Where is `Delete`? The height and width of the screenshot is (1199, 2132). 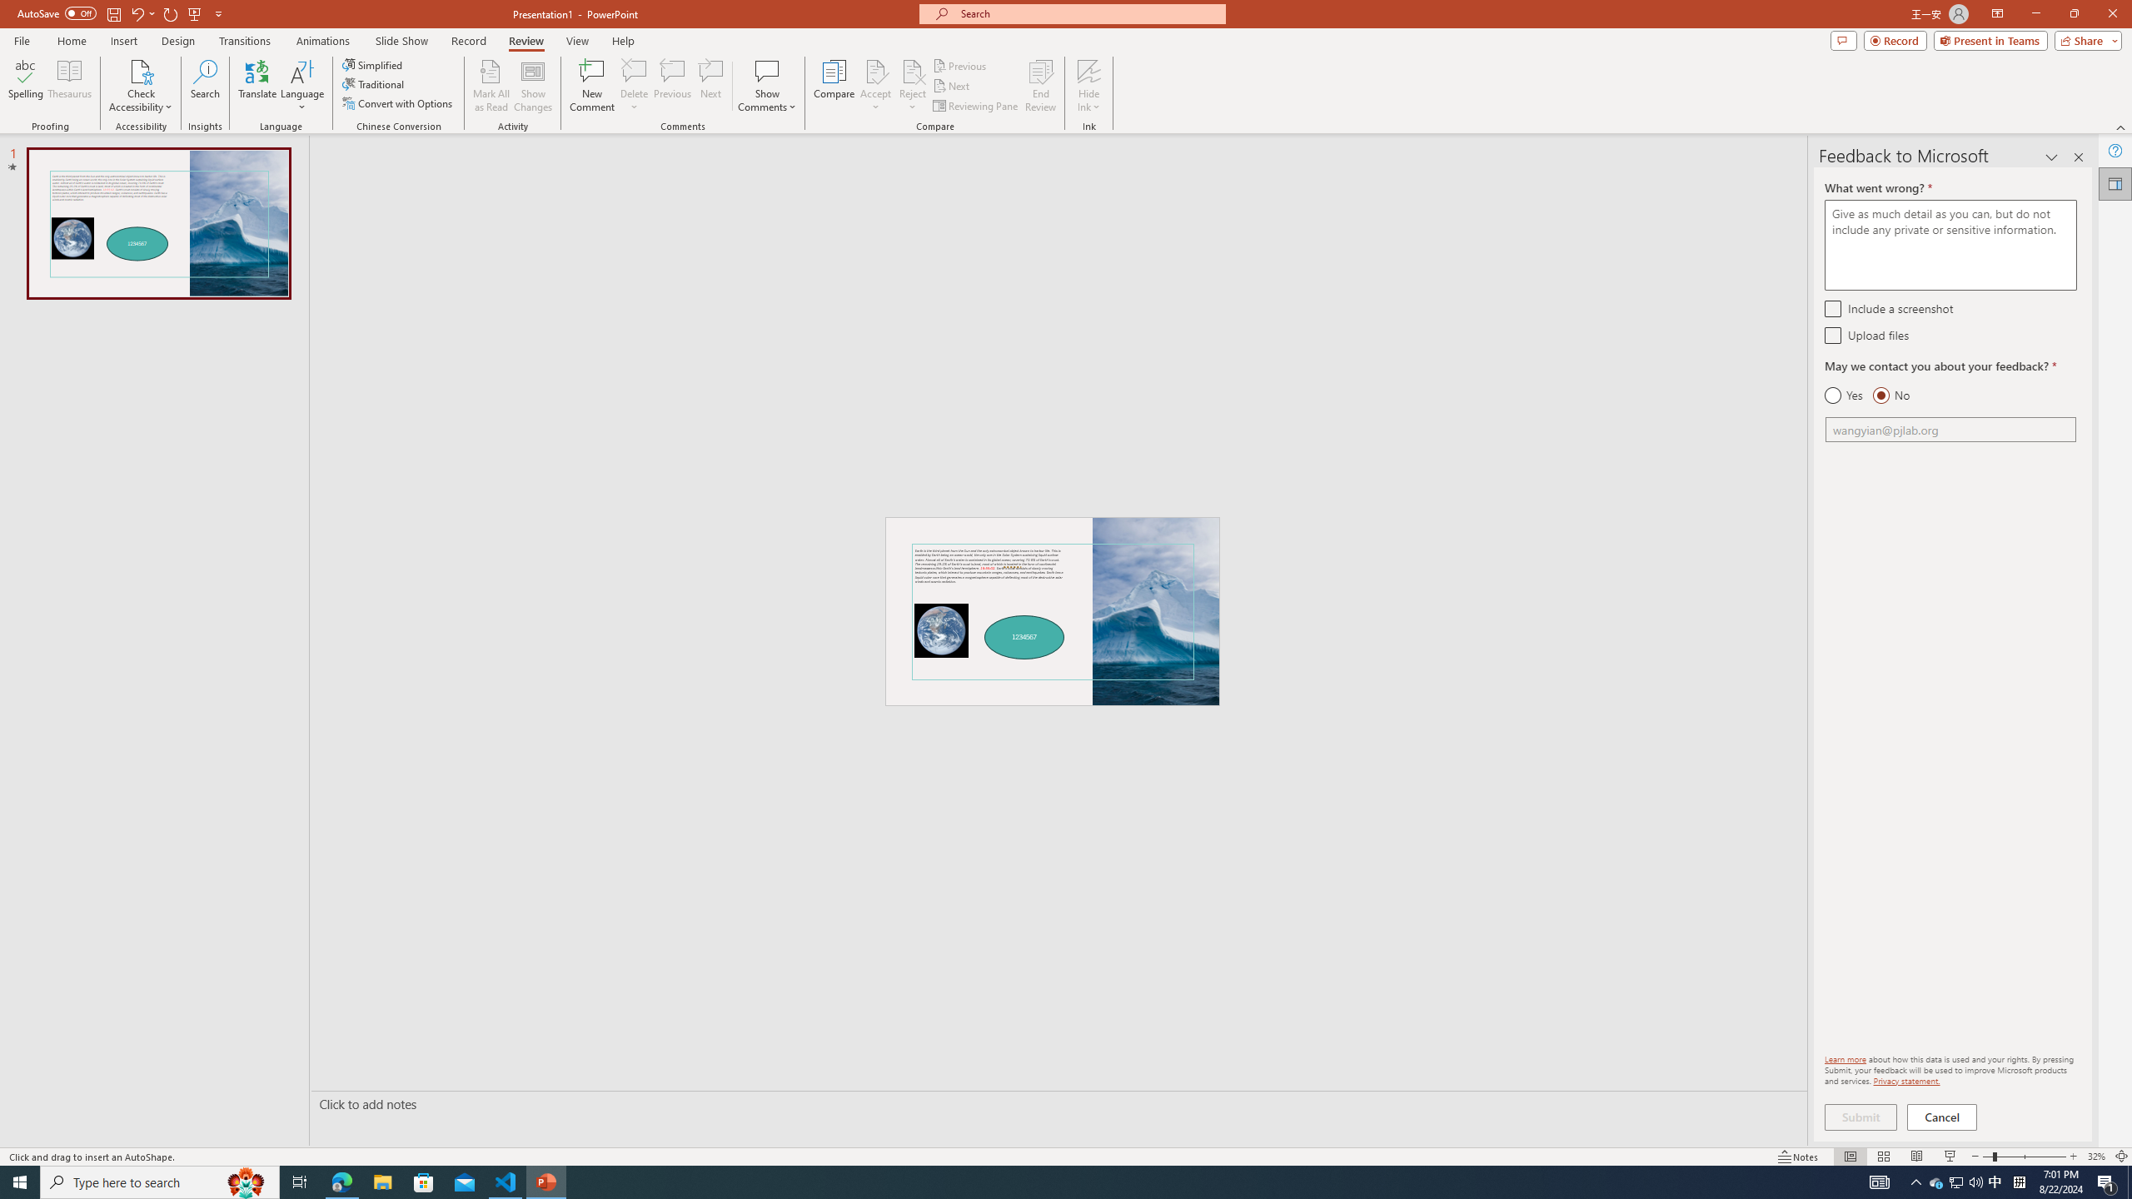
Delete is located at coordinates (634, 86).